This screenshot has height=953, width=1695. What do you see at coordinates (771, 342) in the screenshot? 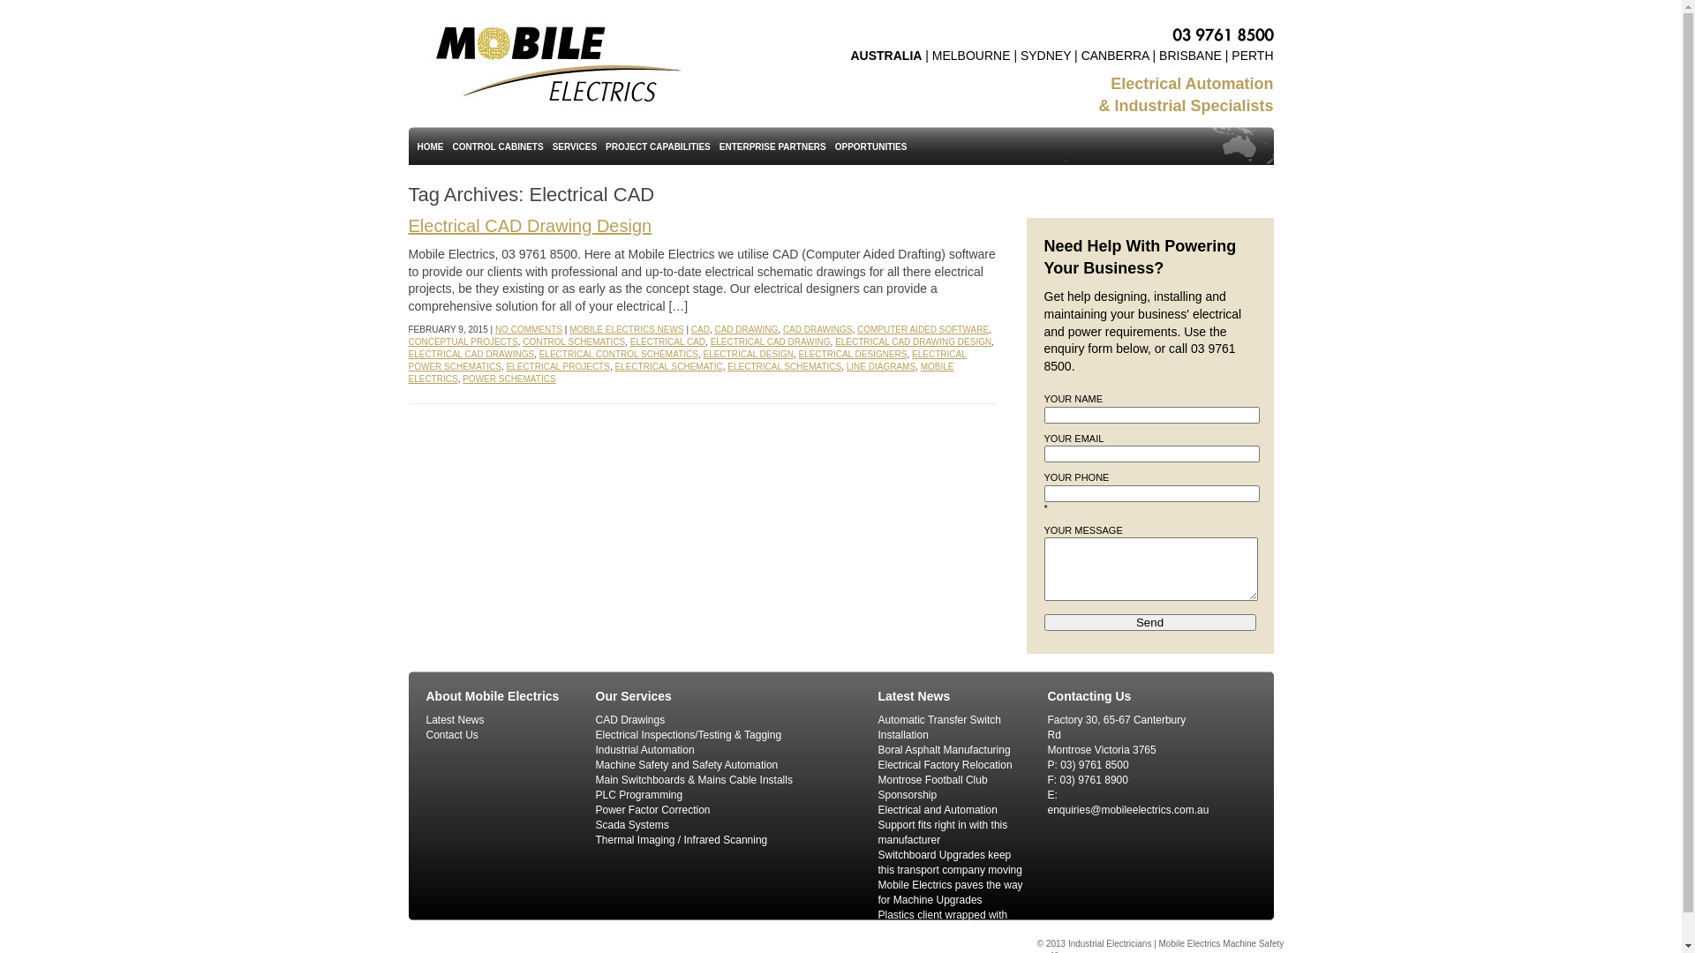
I see `ELECTRICAL CAD DRAWING` at bounding box center [771, 342].